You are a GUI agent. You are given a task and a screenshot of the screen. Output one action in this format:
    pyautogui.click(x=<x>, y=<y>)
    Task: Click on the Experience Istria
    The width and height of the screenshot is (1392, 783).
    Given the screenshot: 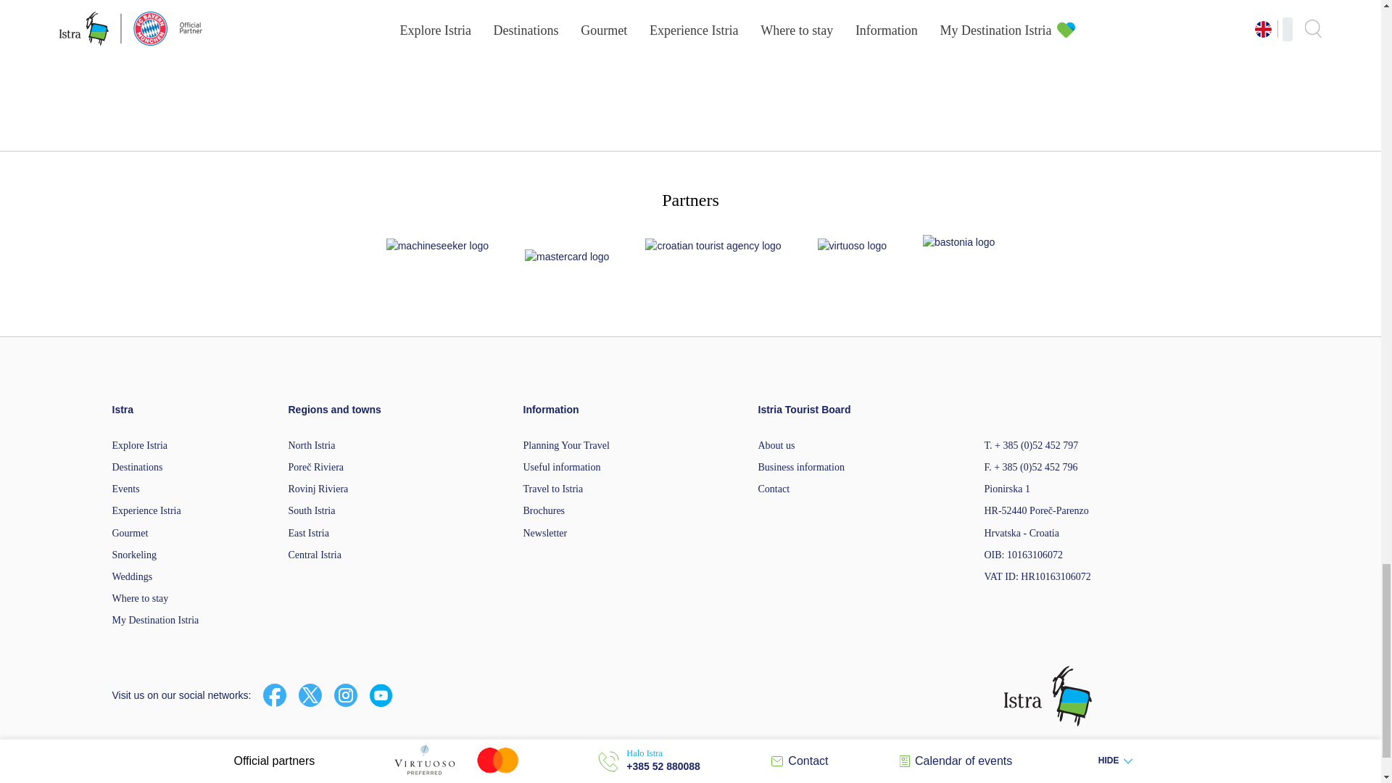 What is the action you would take?
    pyautogui.click(x=146, y=510)
    